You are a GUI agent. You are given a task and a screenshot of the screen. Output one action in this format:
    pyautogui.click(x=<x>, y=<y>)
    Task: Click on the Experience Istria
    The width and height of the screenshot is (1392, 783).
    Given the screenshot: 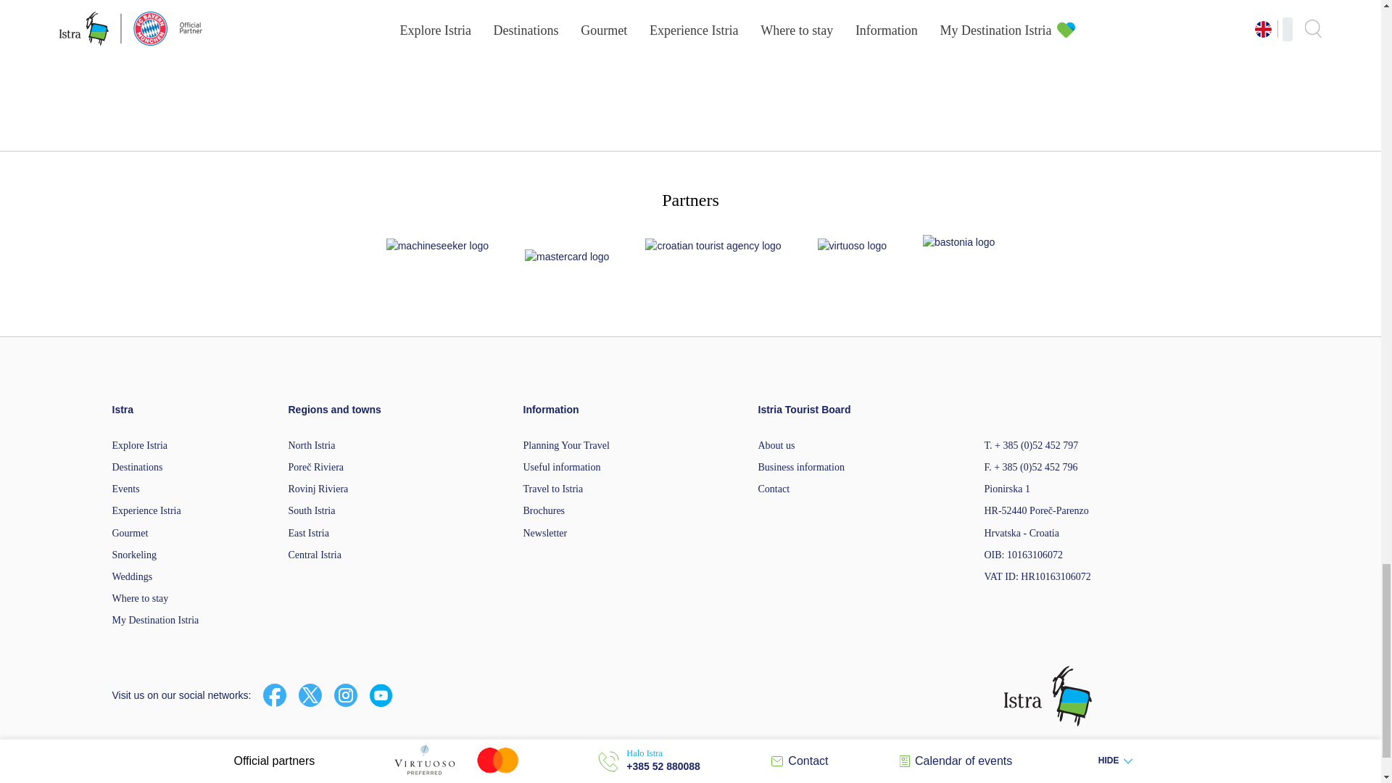 What is the action you would take?
    pyautogui.click(x=146, y=510)
    